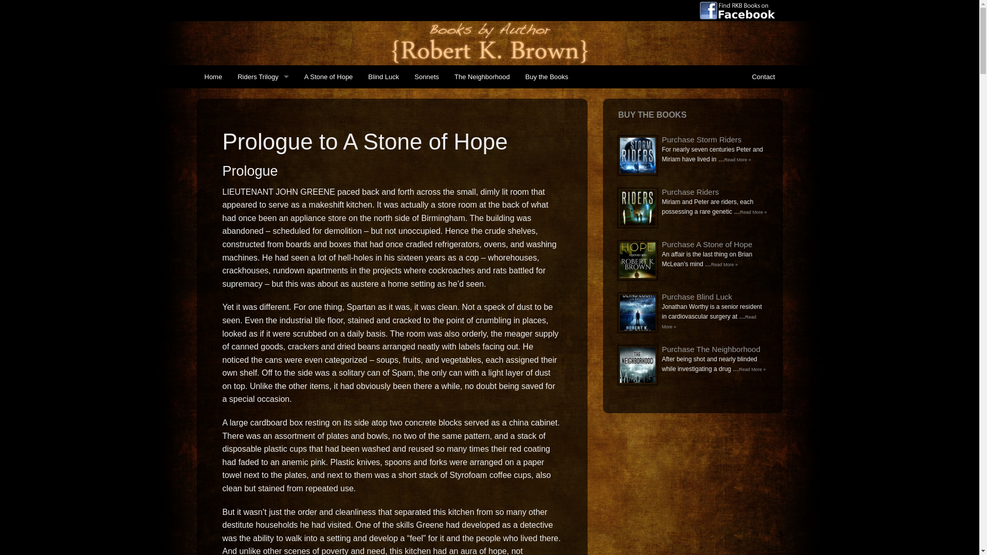 The image size is (987, 555). What do you see at coordinates (383, 77) in the screenshot?
I see `Blind Luck` at bounding box center [383, 77].